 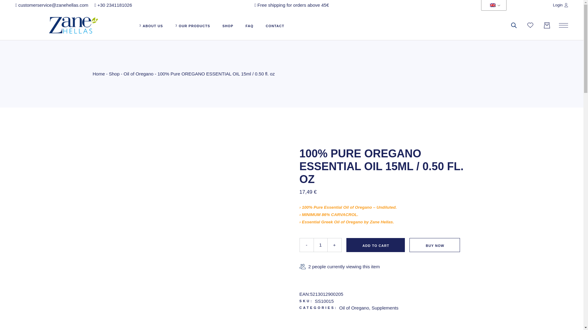 I want to click on OUR PRODUCTS, so click(x=192, y=25).